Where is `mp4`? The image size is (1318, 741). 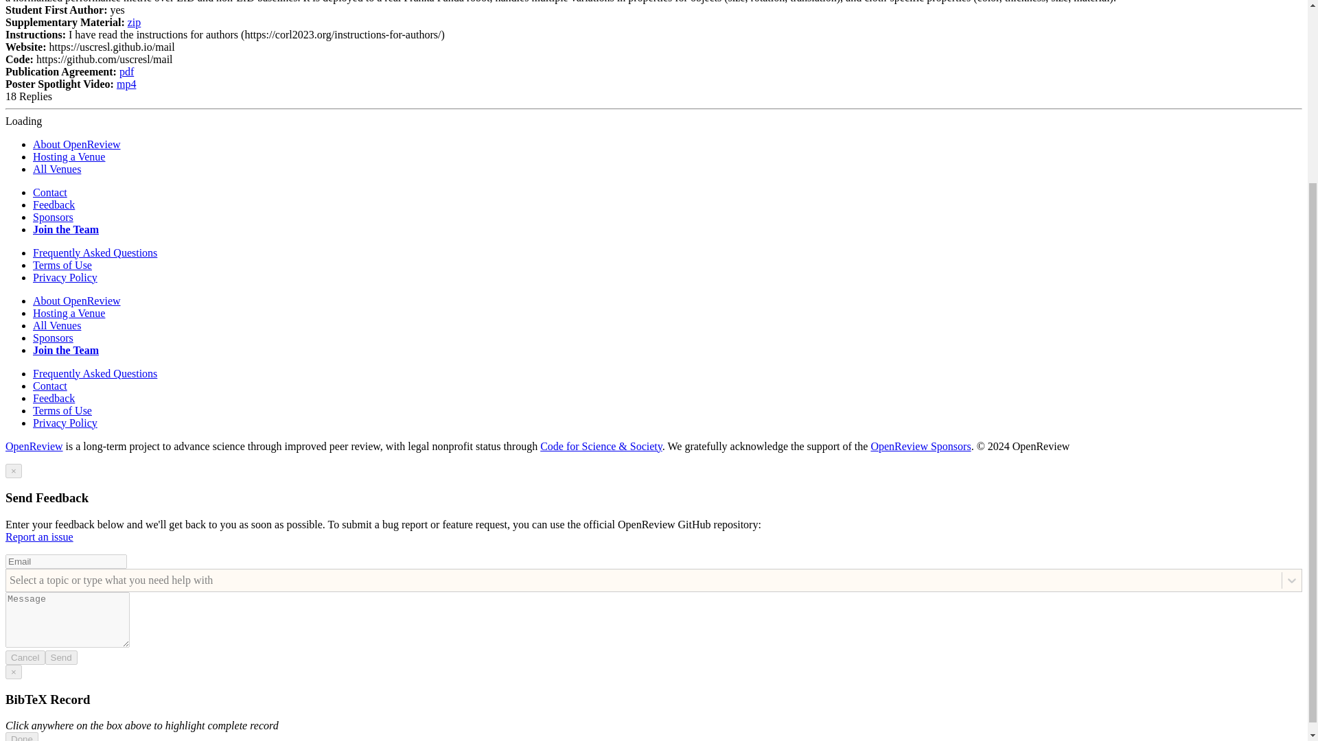 mp4 is located at coordinates (126, 84).